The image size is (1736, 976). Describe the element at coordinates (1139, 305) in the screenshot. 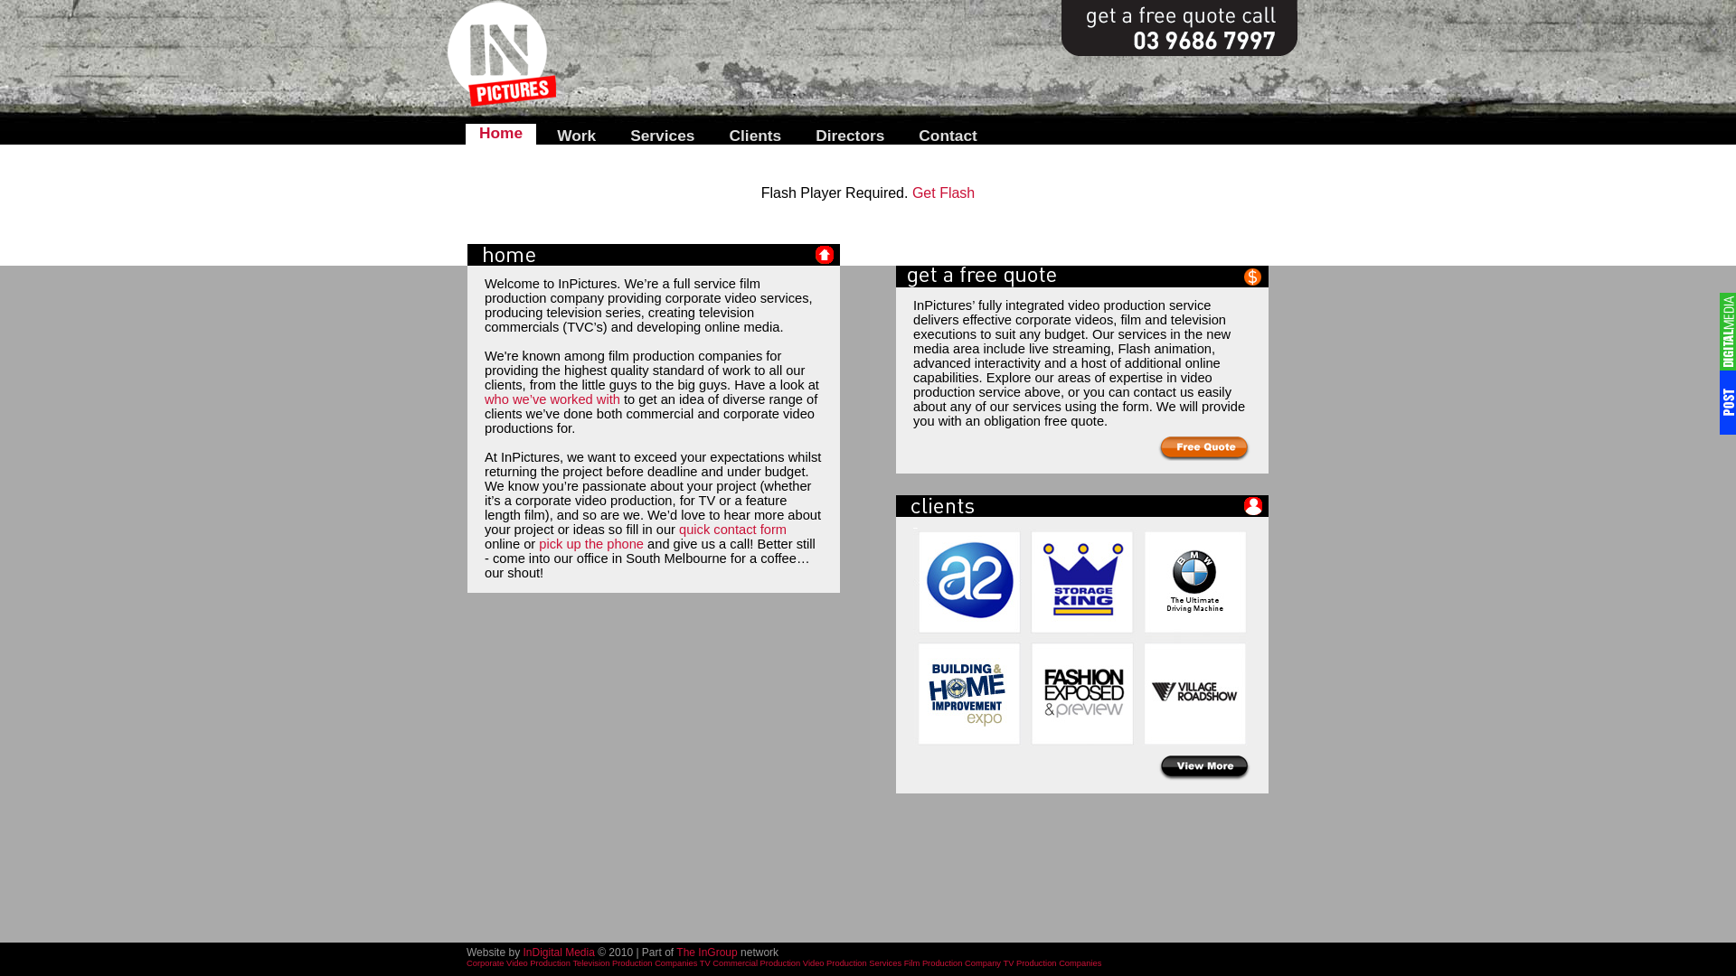

I see `video production service` at that location.